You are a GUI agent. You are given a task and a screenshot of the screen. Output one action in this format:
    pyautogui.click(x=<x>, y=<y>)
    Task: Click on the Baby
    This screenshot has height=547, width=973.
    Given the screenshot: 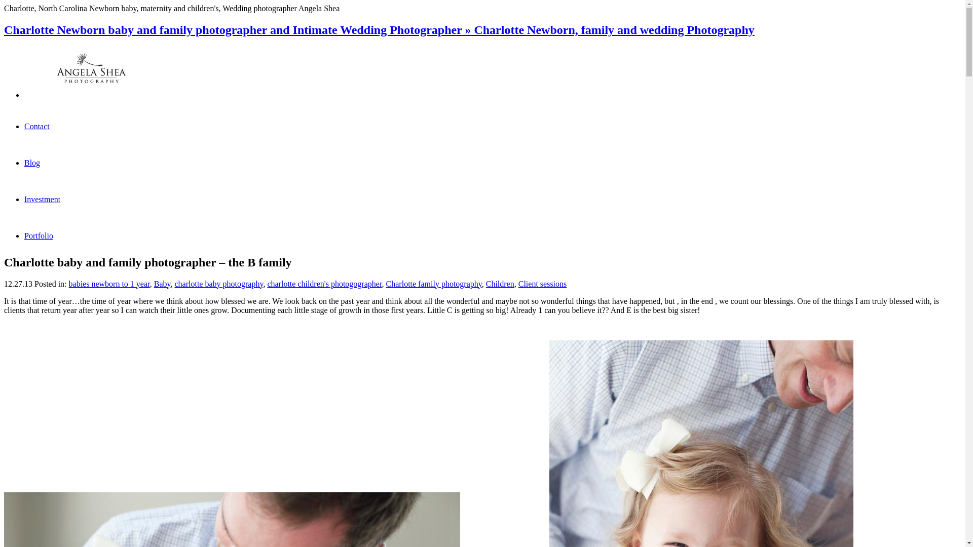 What is the action you would take?
    pyautogui.click(x=162, y=284)
    